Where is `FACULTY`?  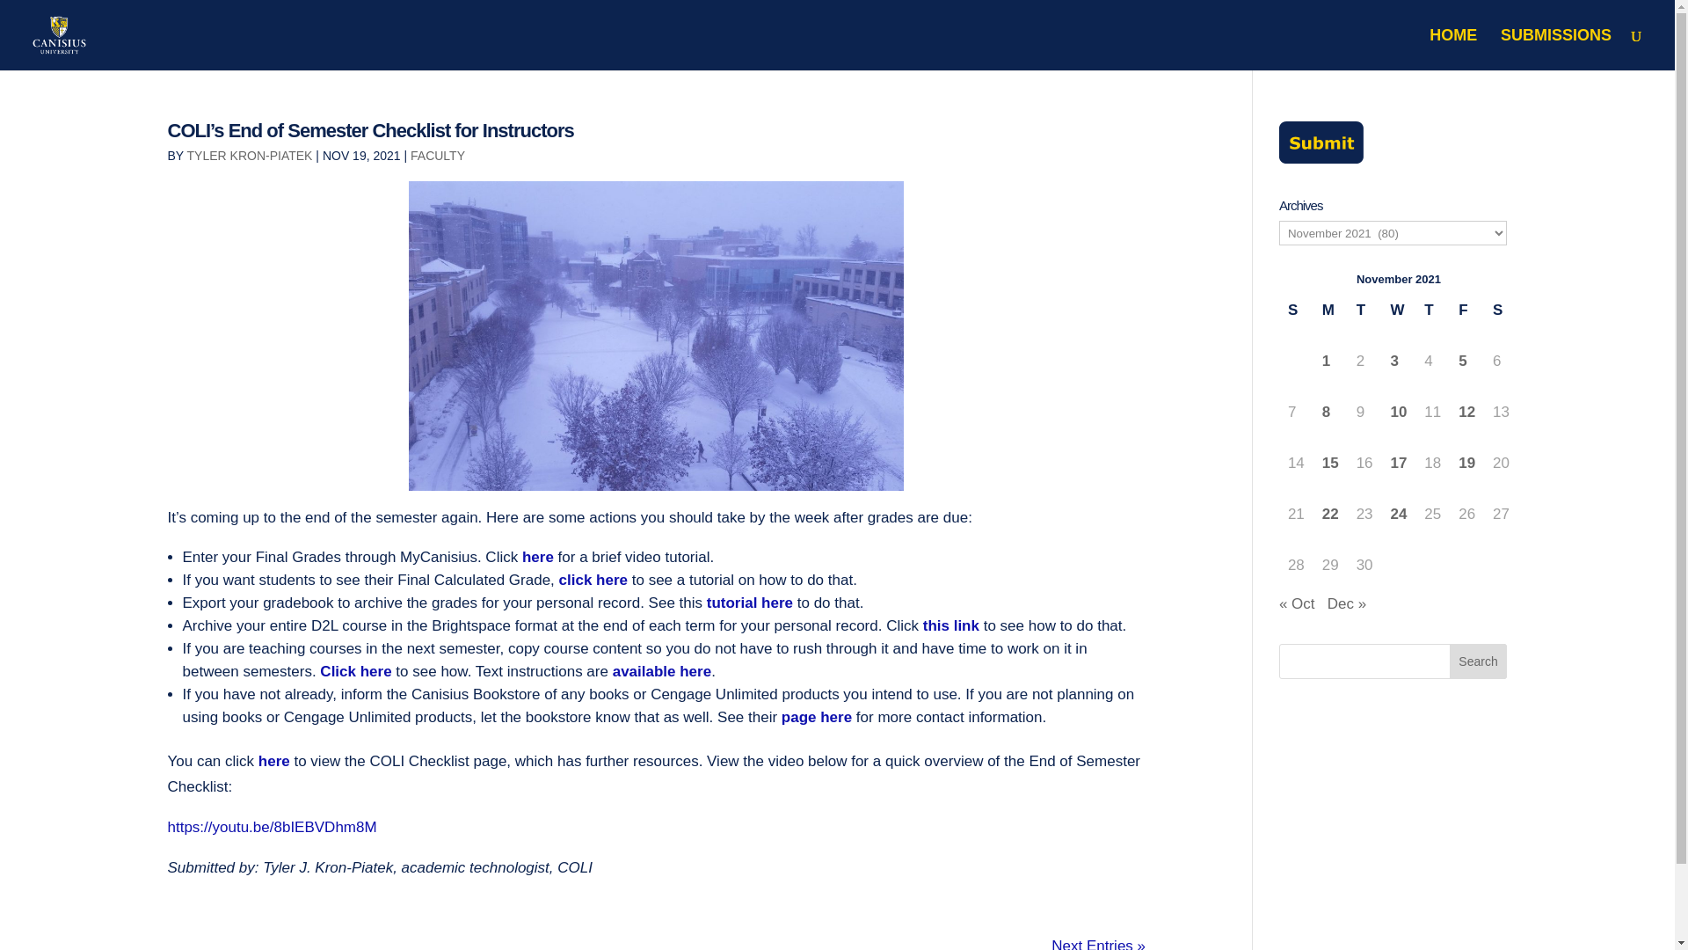
FACULTY is located at coordinates (438, 155).